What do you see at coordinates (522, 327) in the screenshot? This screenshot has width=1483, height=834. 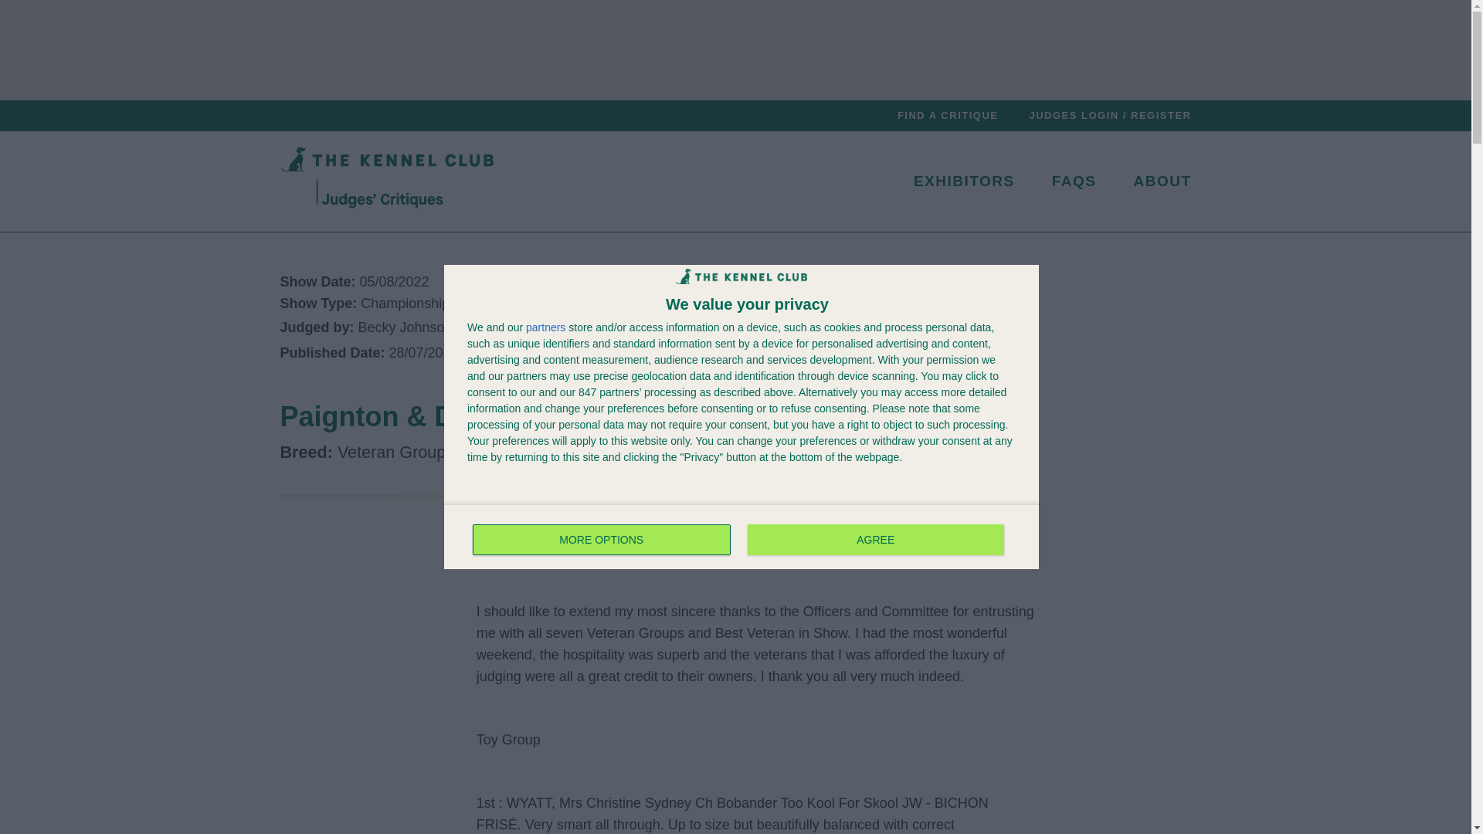 I see `CONTACT JUDGE` at bounding box center [522, 327].